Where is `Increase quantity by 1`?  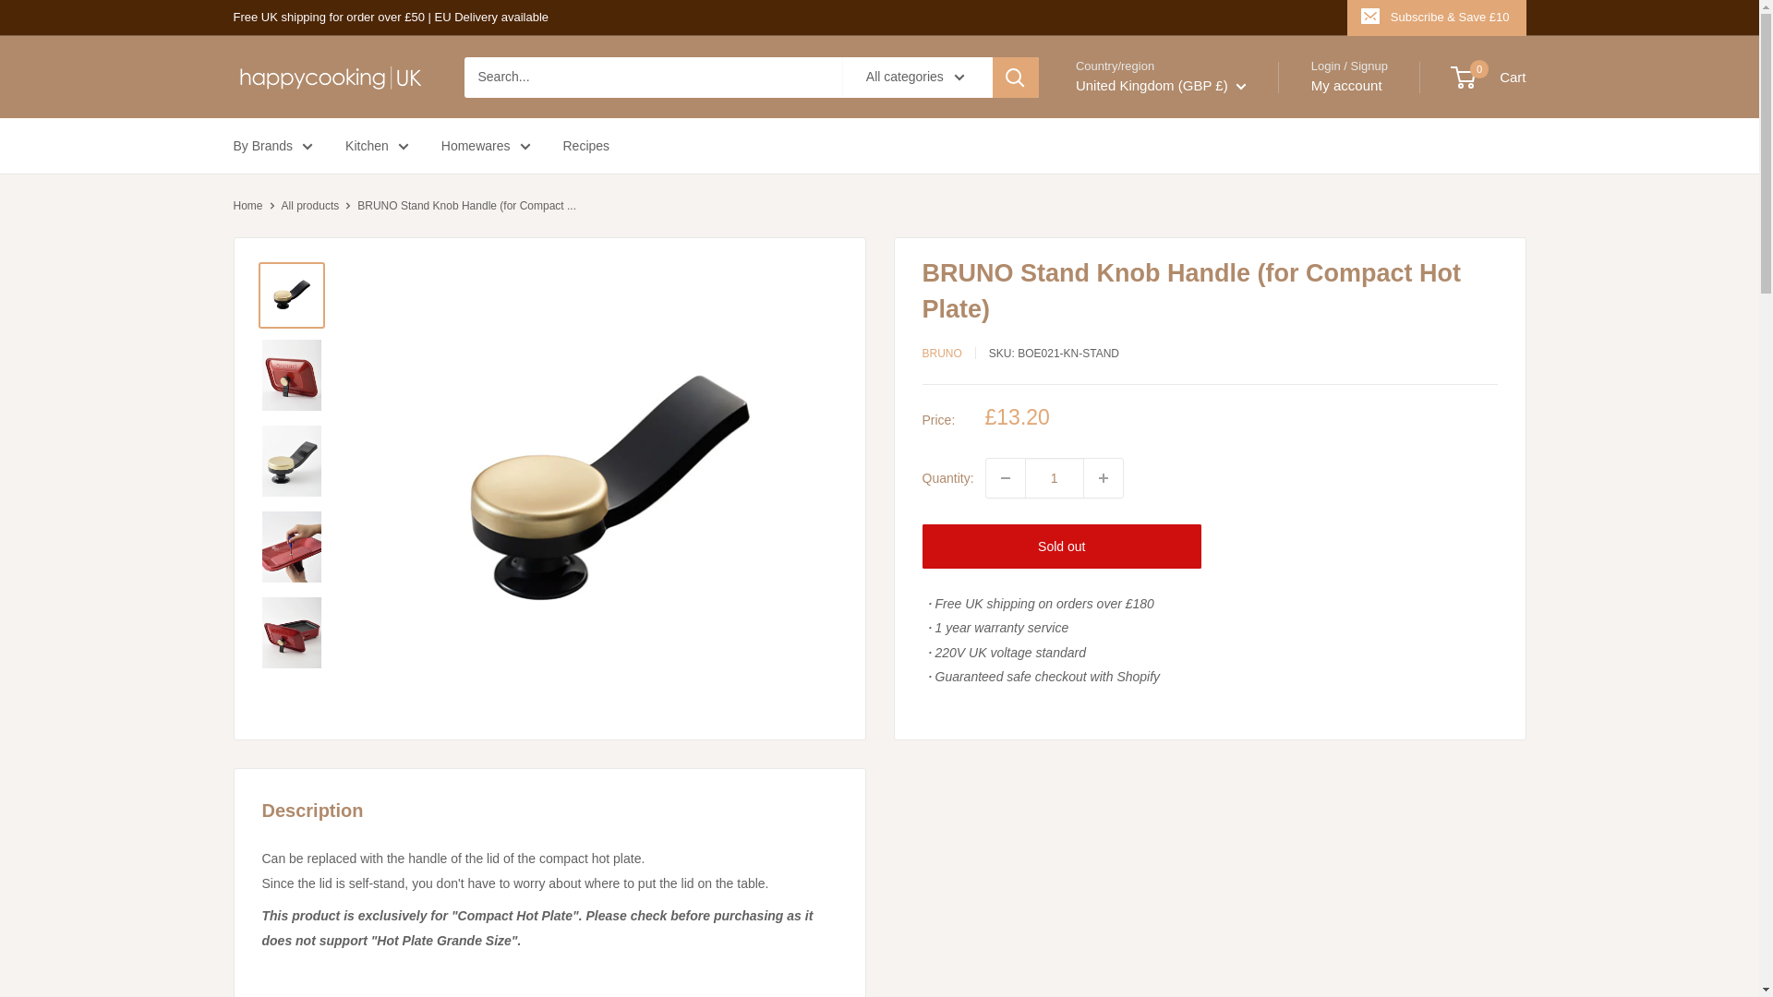 Increase quantity by 1 is located at coordinates (1103, 477).